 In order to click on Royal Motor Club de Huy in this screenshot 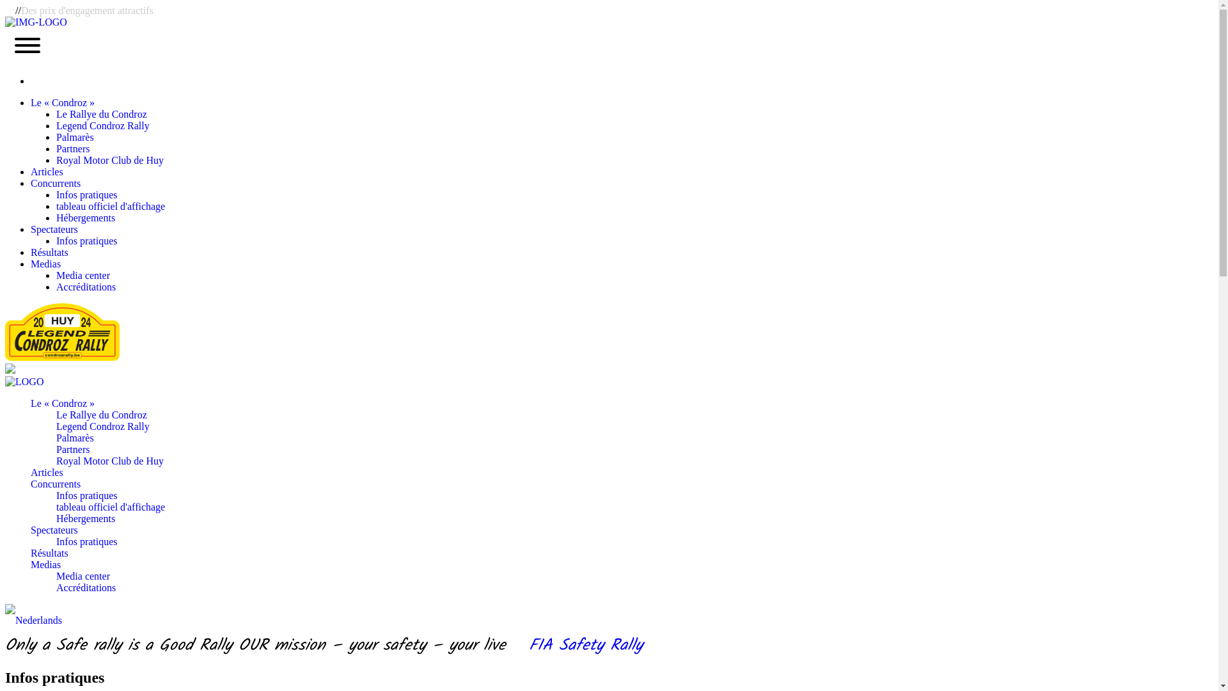, I will do `click(110, 461)`.